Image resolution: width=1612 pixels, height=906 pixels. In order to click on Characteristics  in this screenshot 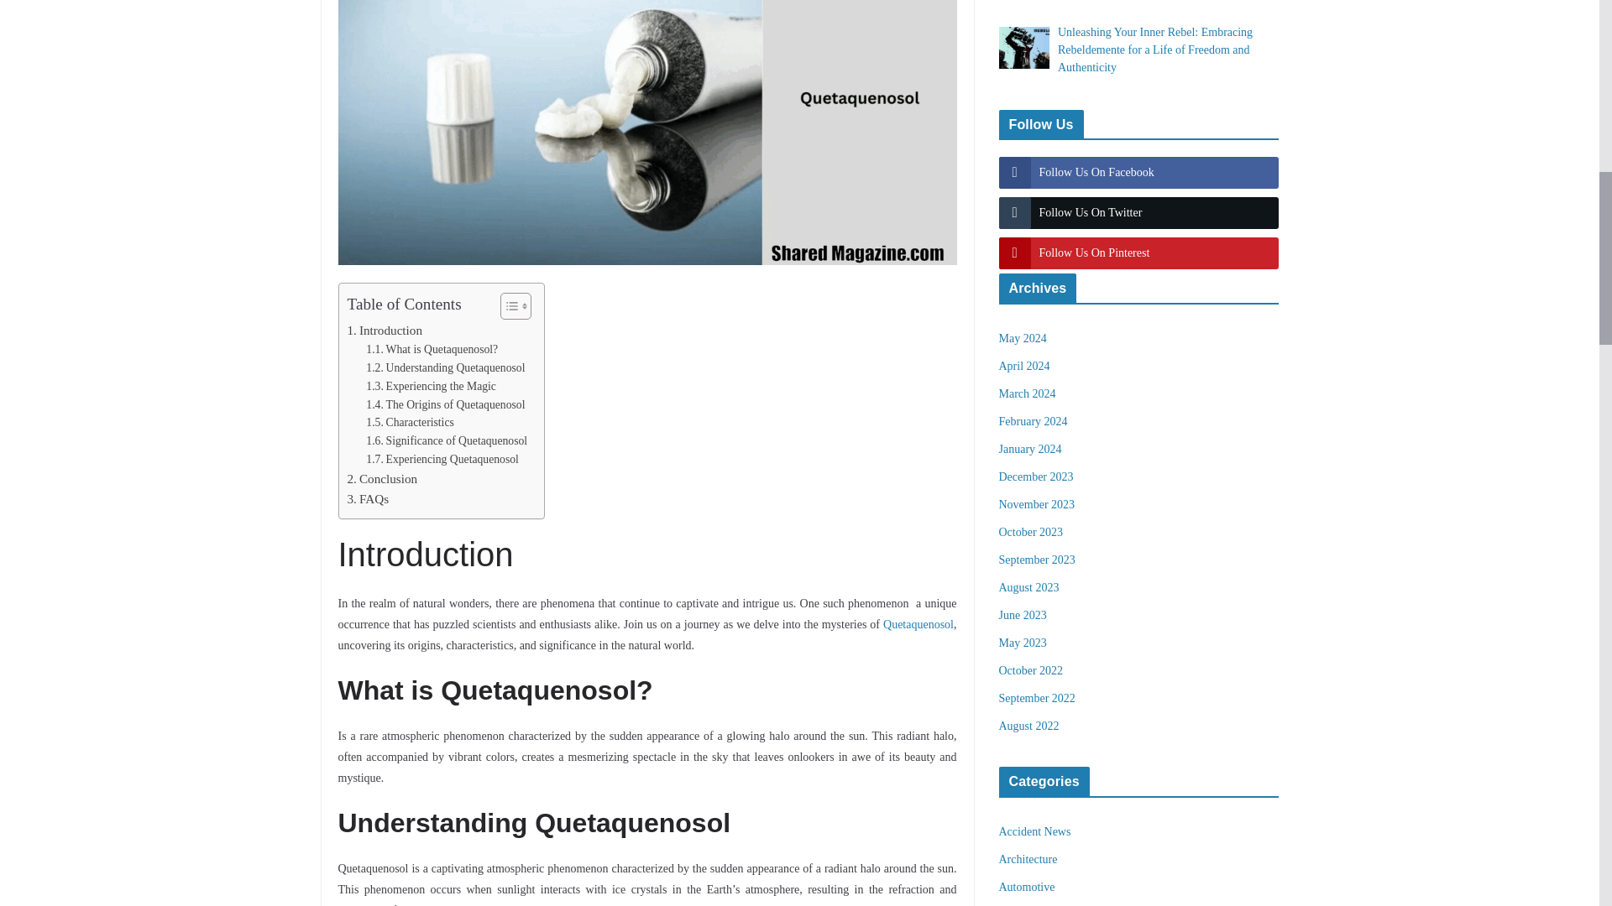, I will do `click(411, 423)`.